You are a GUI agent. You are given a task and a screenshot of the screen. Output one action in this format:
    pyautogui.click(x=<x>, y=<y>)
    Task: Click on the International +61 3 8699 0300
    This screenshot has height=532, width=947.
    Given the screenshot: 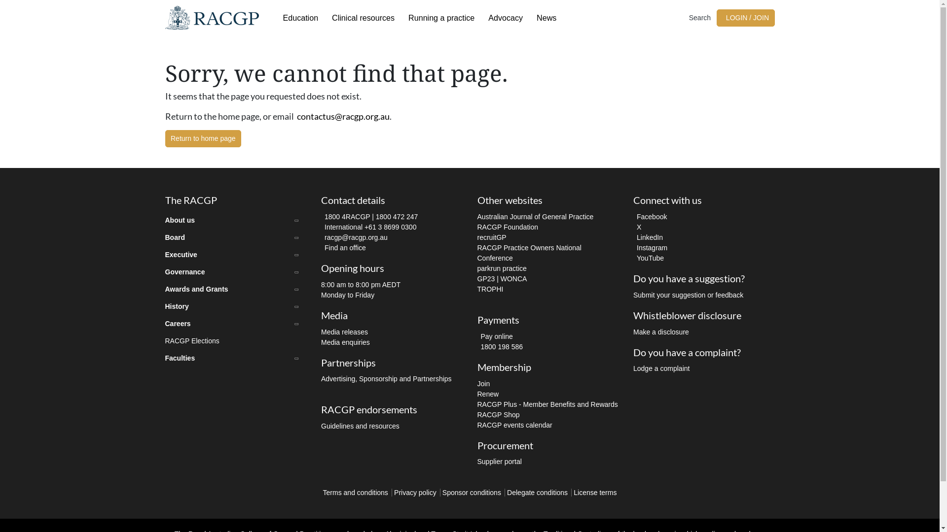 What is the action you would take?
    pyautogui.click(x=369, y=227)
    